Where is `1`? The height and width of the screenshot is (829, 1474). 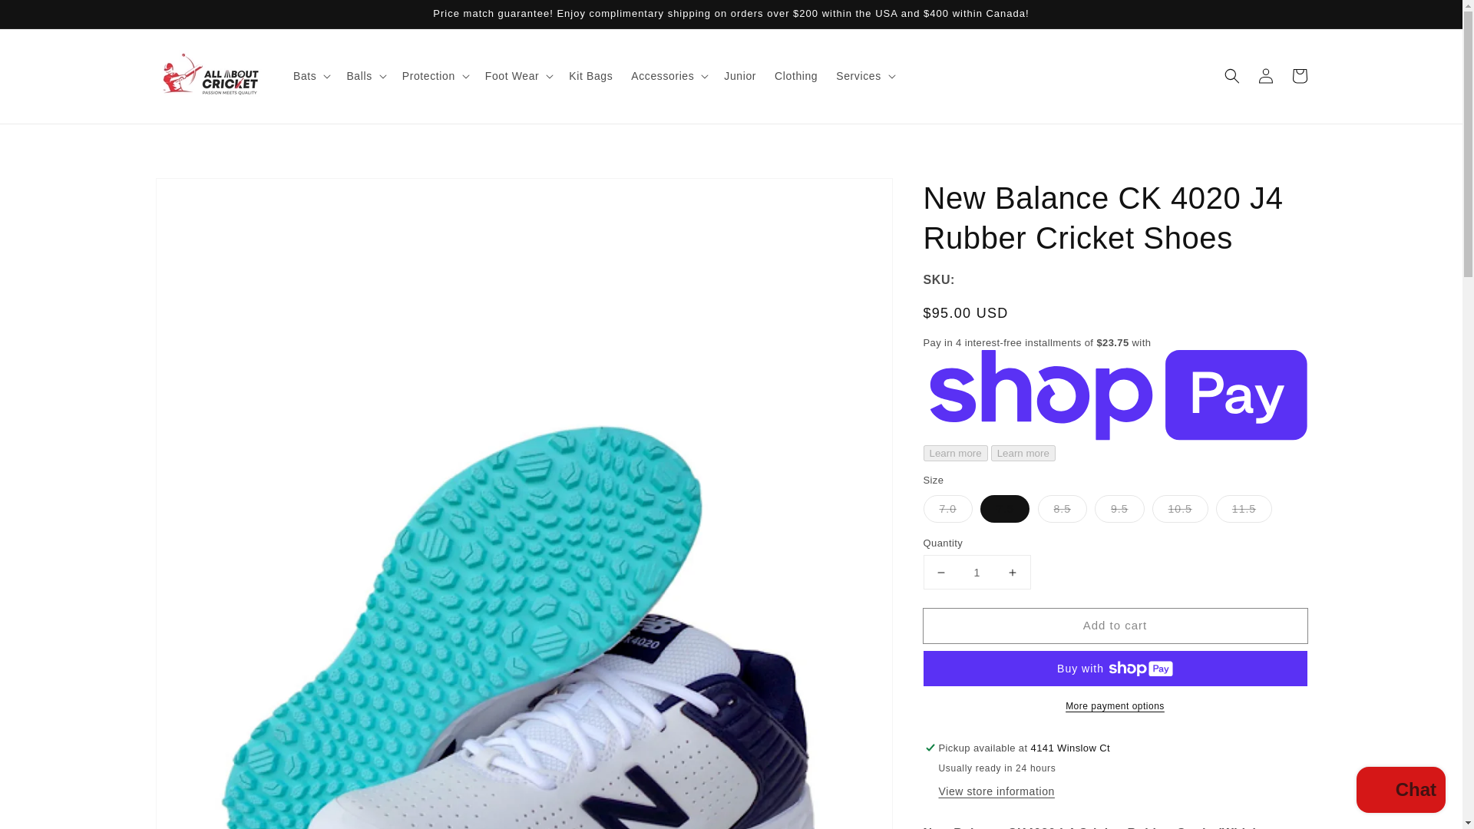 1 is located at coordinates (977, 571).